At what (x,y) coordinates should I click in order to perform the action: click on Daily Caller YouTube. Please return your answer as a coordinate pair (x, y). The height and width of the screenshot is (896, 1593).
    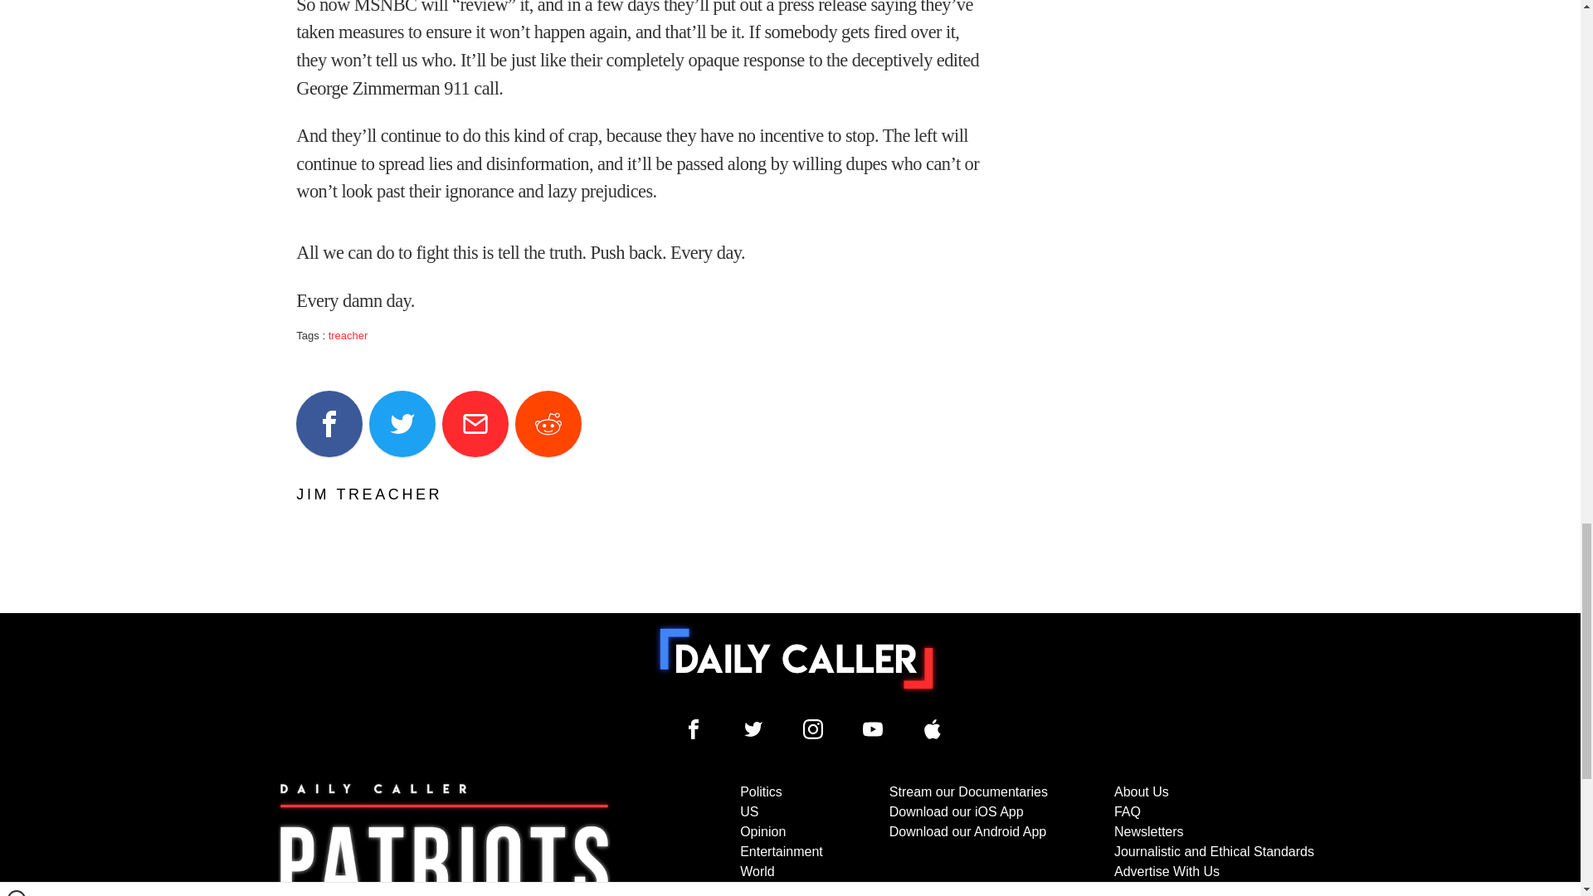
    Looking at the image, I should click on (873, 729).